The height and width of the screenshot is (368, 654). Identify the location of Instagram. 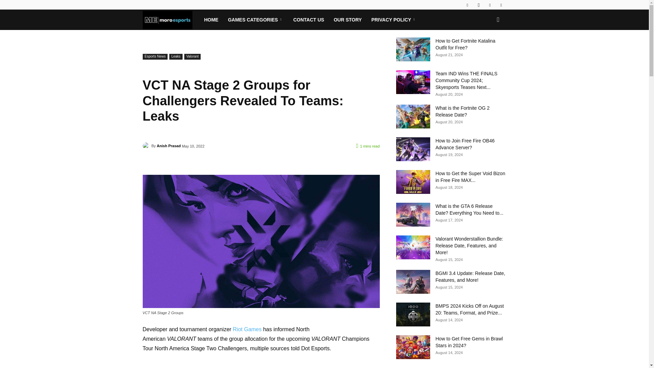
(479, 5).